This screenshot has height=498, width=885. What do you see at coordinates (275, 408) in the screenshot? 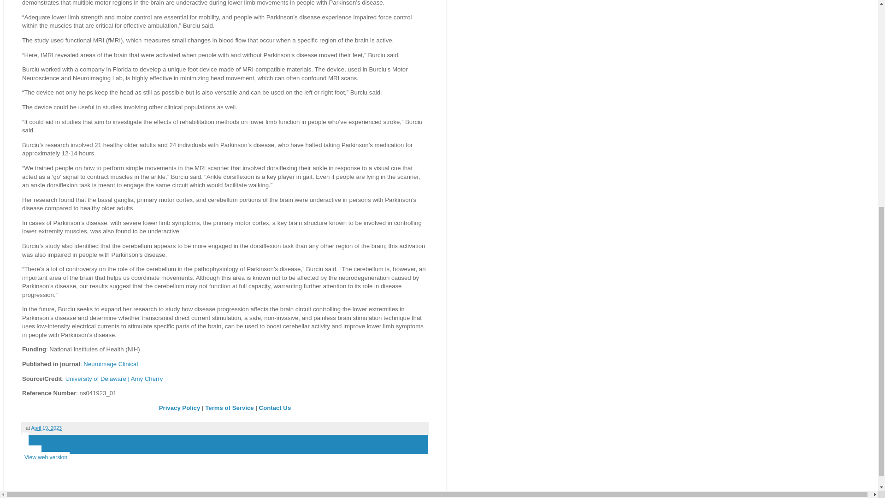
I see `Contact Us` at bounding box center [275, 408].